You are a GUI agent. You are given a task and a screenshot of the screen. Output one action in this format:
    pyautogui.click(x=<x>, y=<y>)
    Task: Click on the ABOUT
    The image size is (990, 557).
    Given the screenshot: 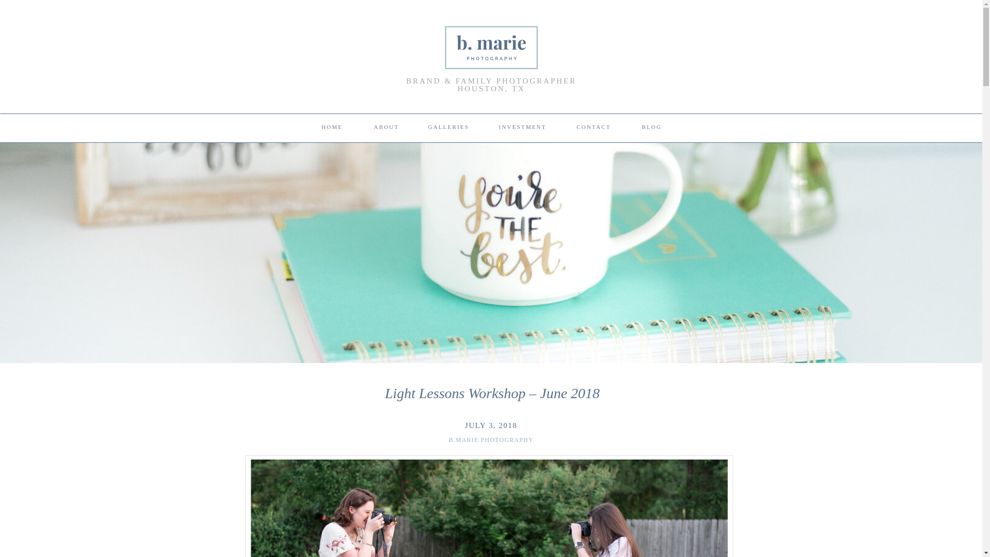 What is the action you would take?
    pyautogui.click(x=386, y=129)
    